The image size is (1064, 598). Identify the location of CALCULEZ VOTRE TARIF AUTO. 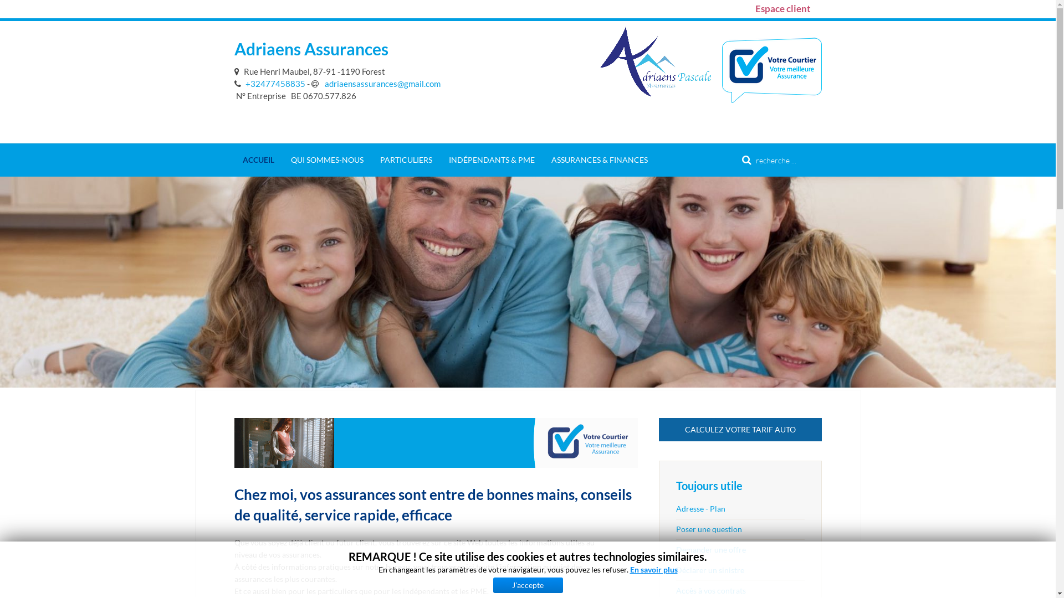
(740, 430).